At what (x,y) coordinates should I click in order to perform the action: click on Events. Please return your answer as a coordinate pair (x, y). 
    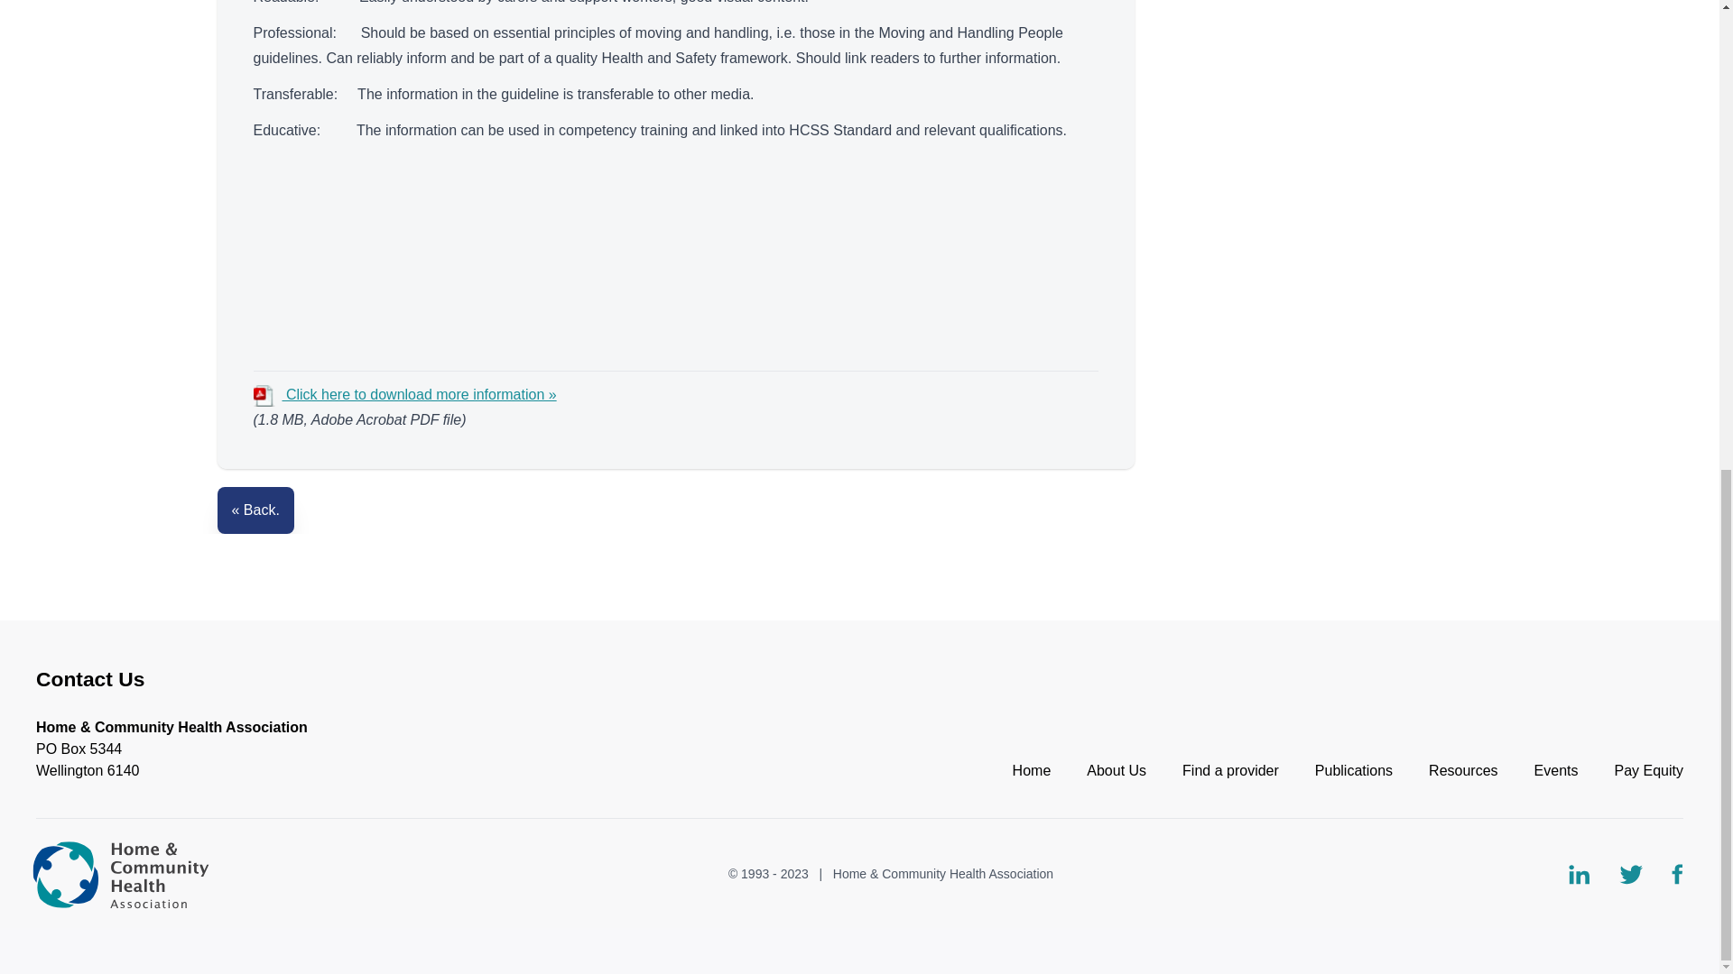
    Looking at the image, I should click on (1556, 770).